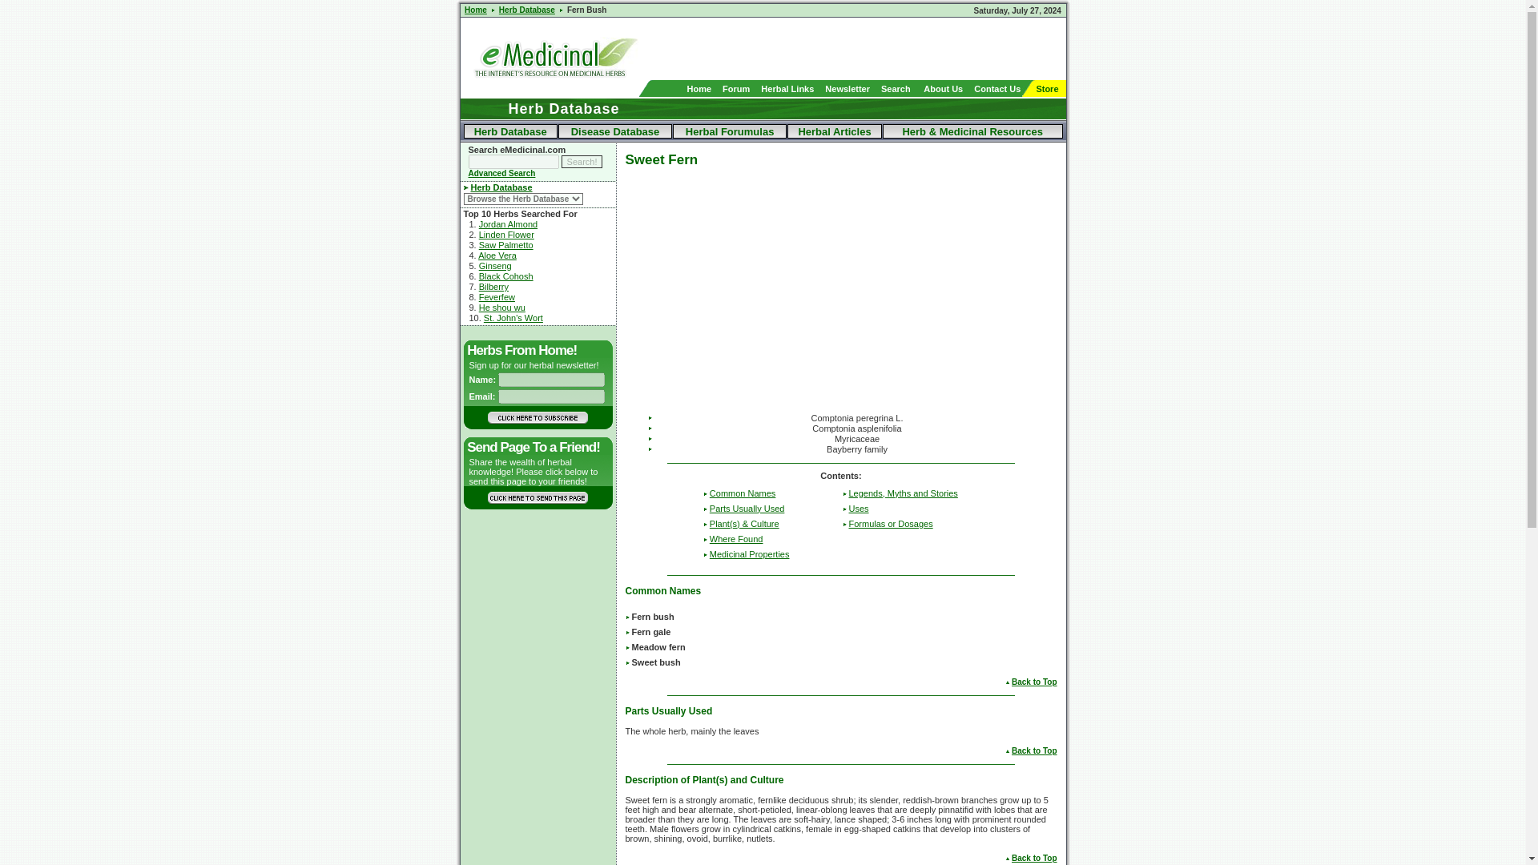 This screenshot has width=1538, height=865. I want to click on Herbal Forumulas, so click(731, 130).